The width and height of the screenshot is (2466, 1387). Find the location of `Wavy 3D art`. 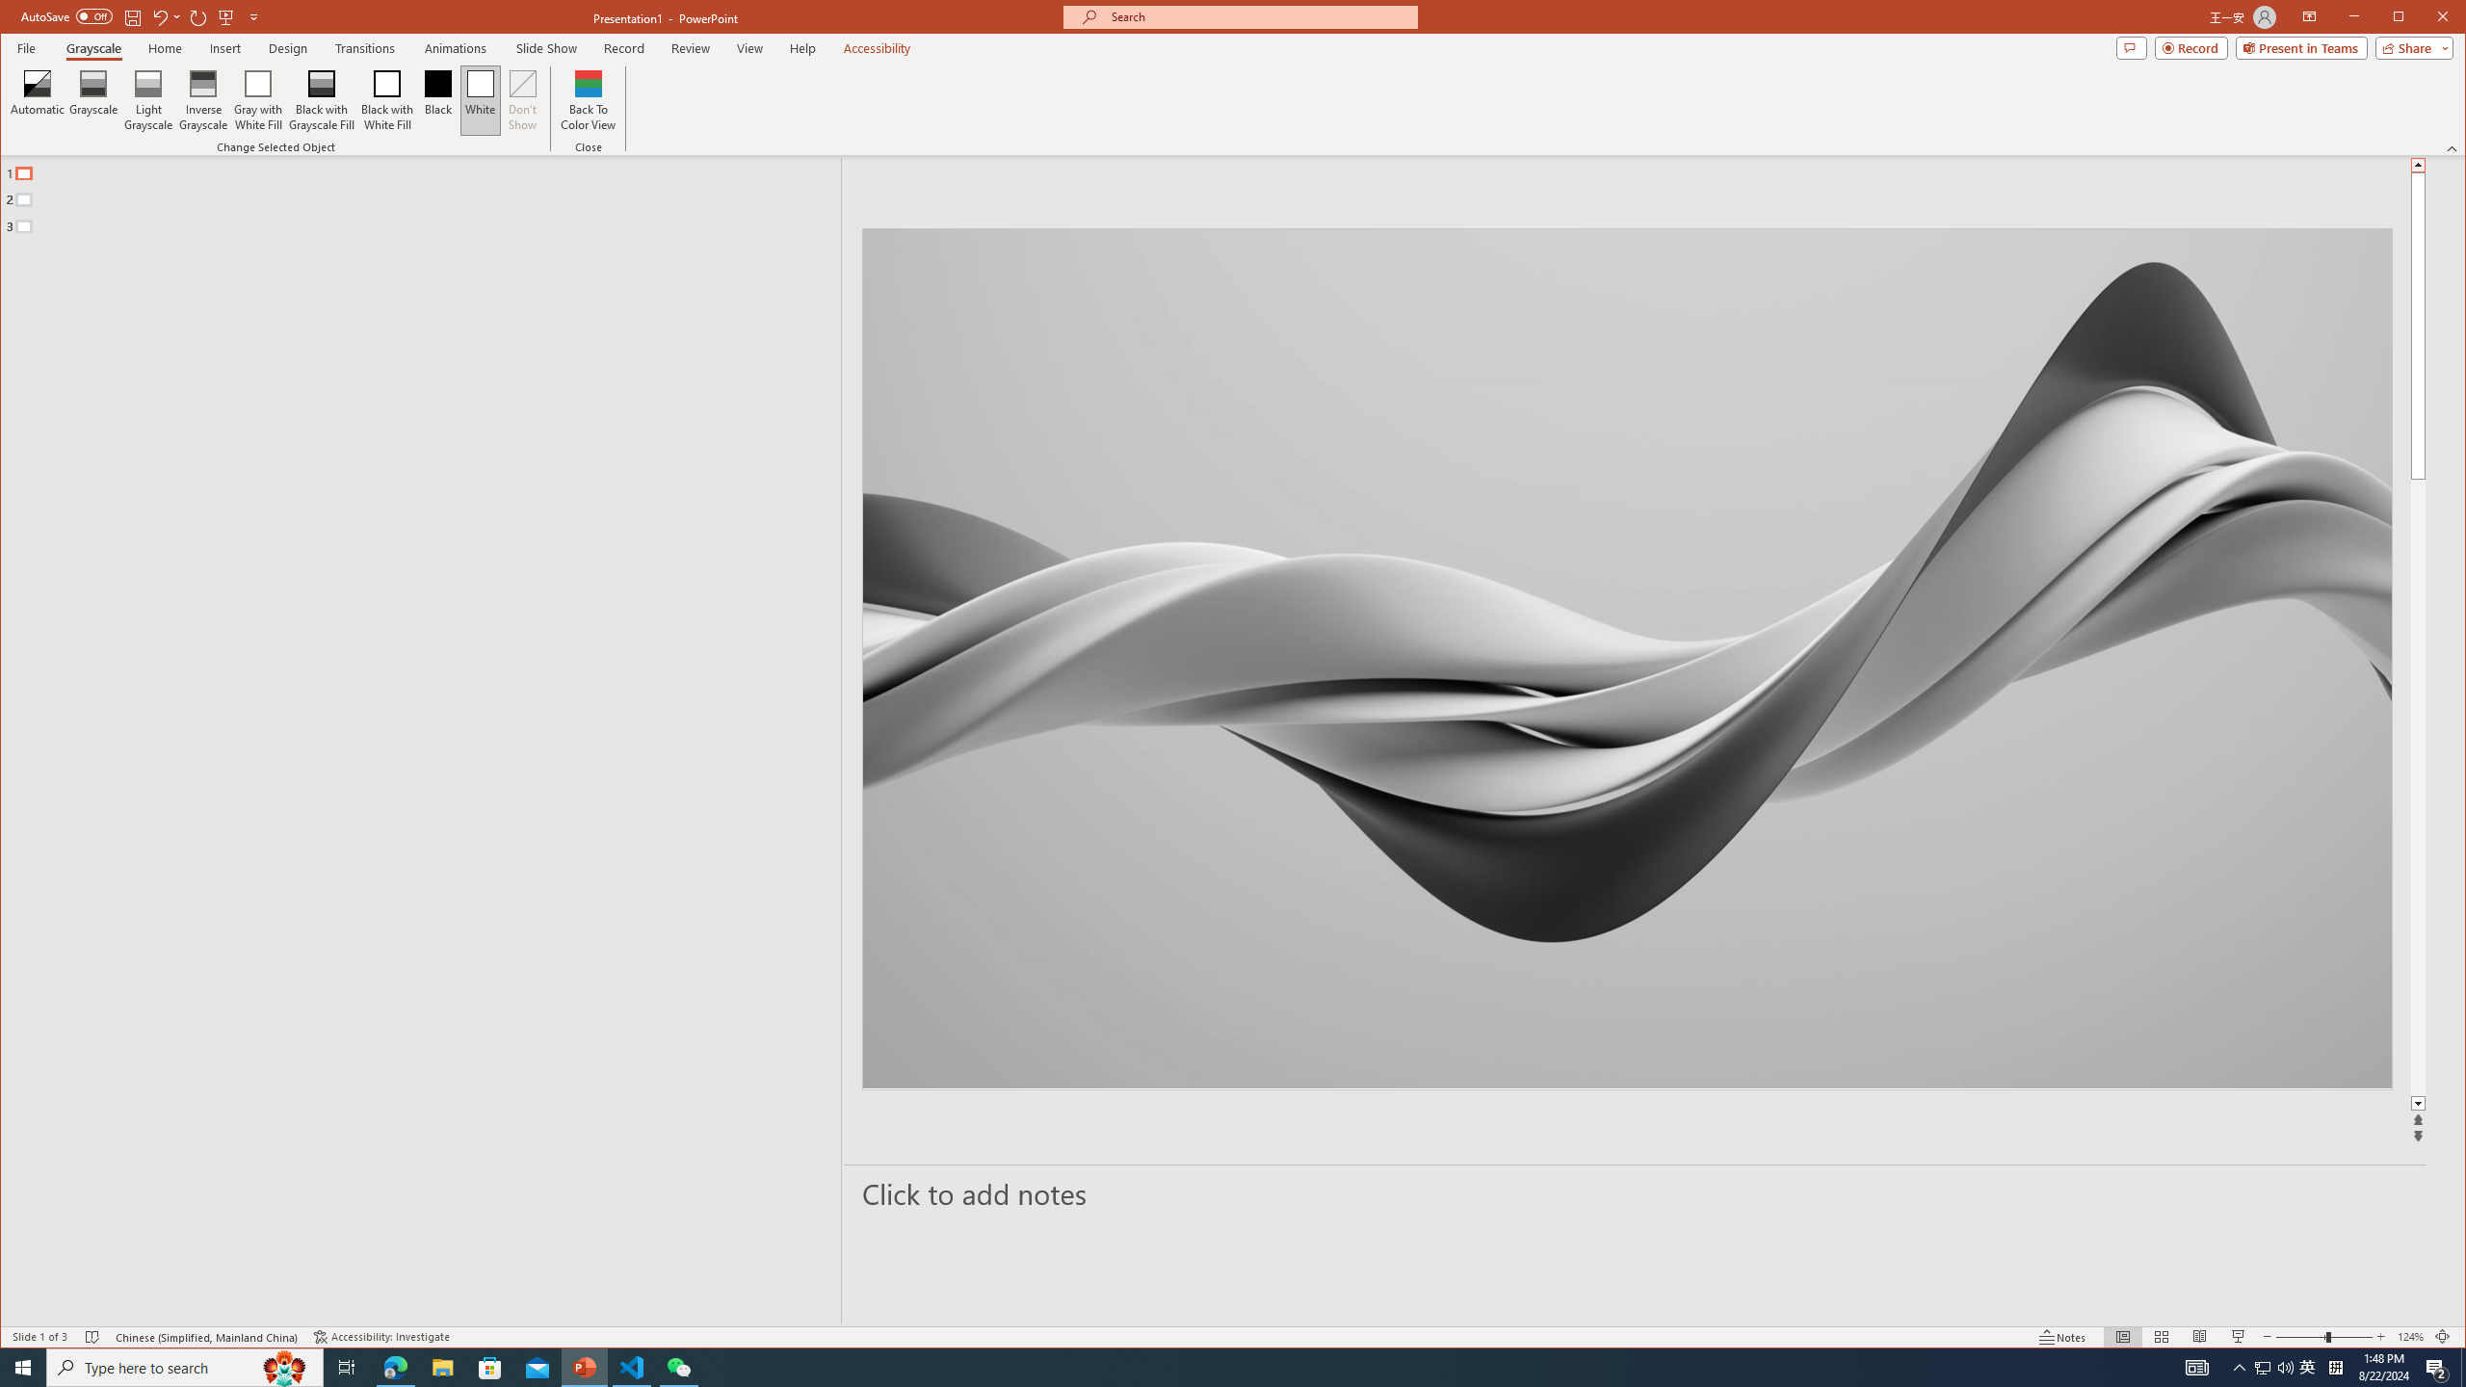

Wavy 3D art is located at coordinates (1628, 659).